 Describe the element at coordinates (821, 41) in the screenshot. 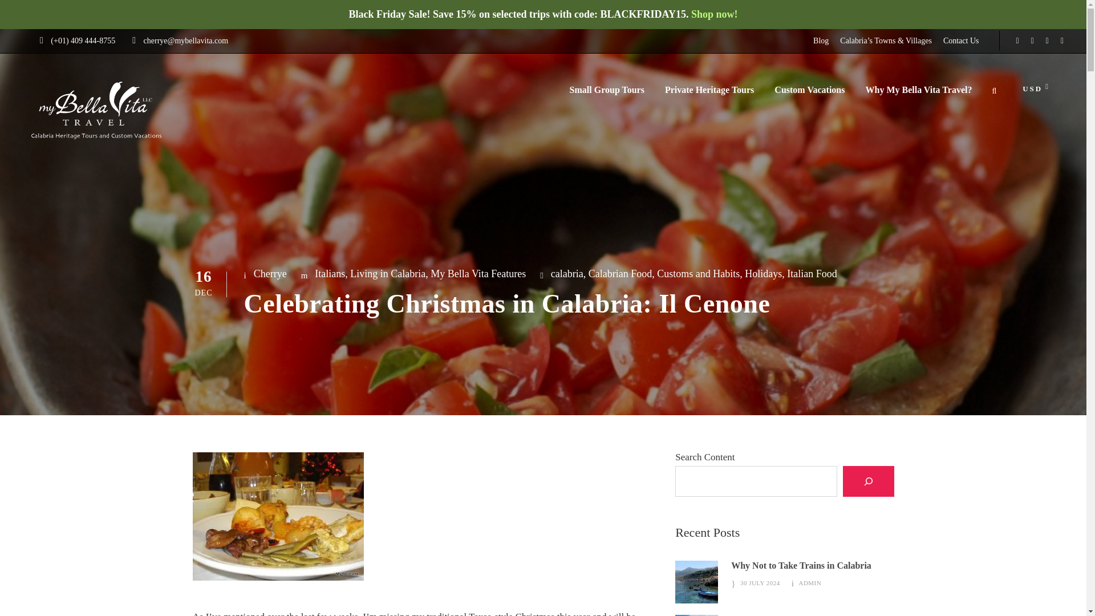

I see `Blog` at that location.